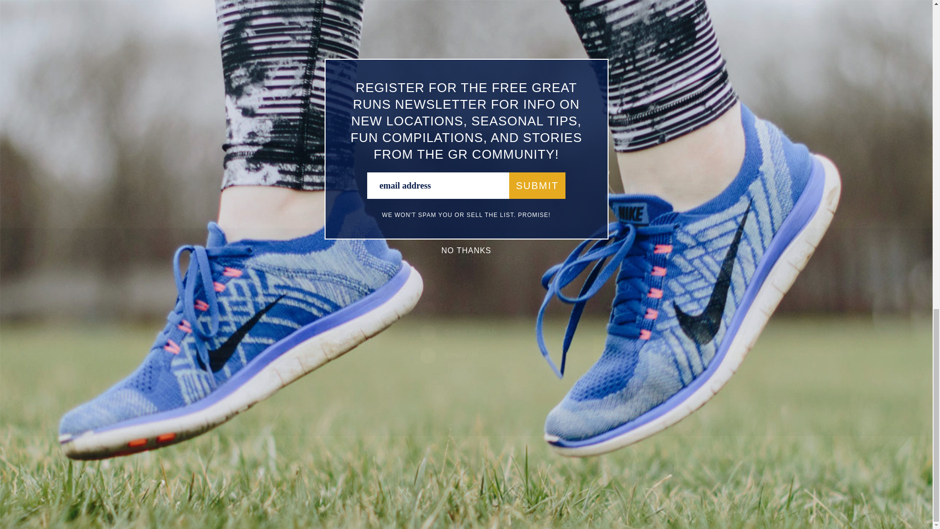 This screenshot has height=529, width=940. What do you see at coordinates (329, 23) in the screenshot?
I see `Link` at bounding box center [329, 23].